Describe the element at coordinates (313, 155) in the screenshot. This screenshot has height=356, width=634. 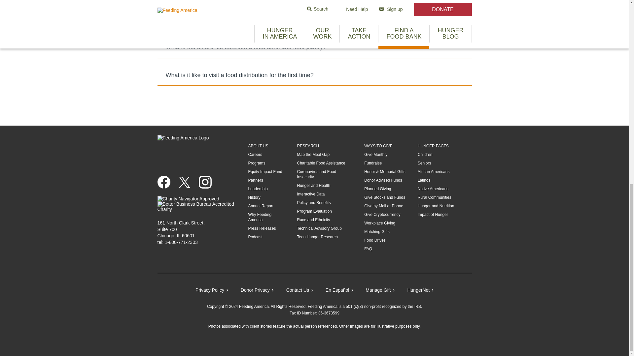
I see `Map the Meal Gap` at that location.